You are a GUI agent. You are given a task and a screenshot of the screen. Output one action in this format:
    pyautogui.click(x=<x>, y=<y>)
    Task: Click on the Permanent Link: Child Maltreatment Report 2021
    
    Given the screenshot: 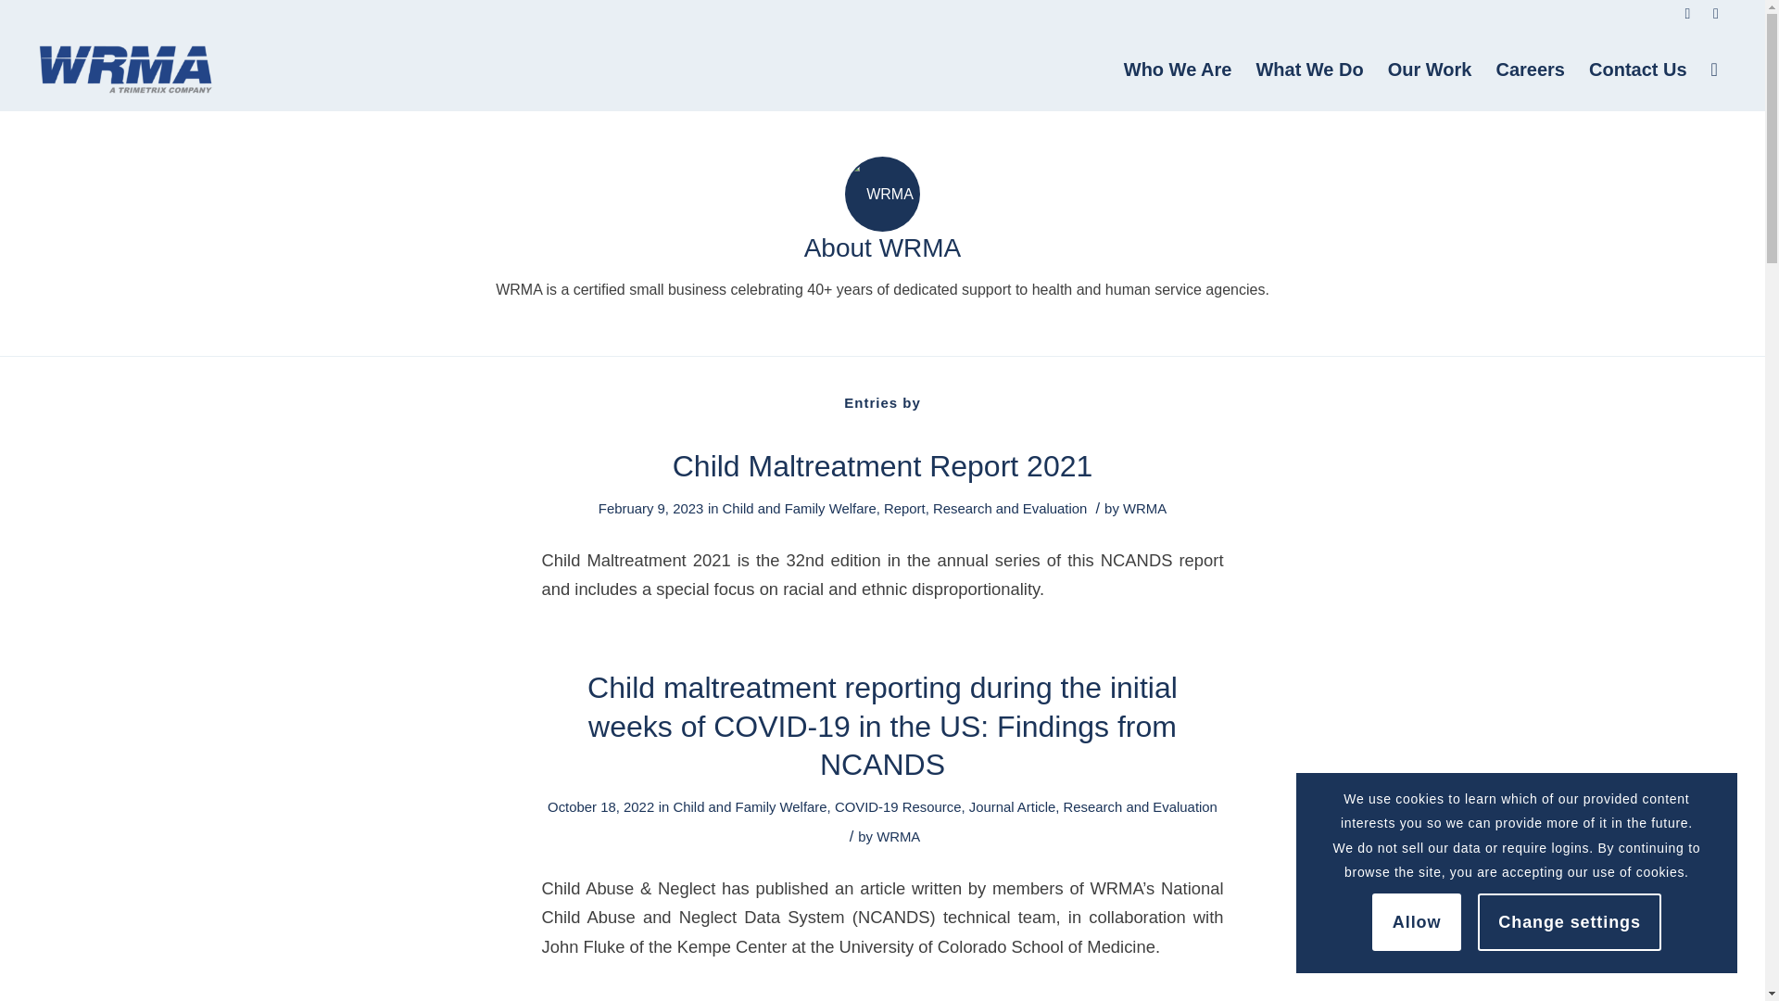 What is the action you would take?
    pyautogui.click(x=882, y=465)
    